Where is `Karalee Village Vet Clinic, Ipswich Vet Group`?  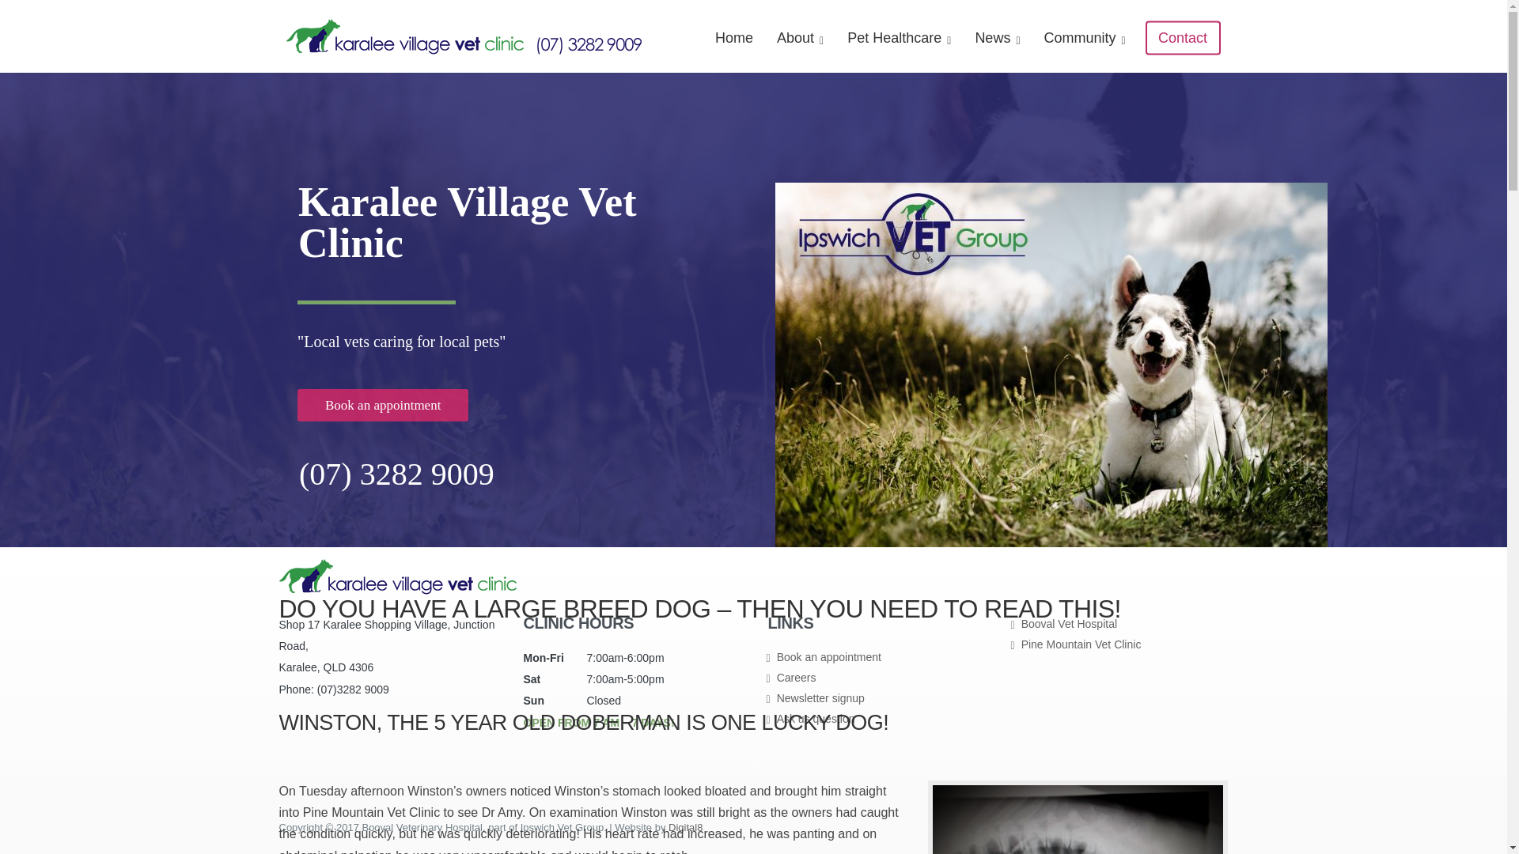 Karalee Village Vet Clinic, Ipswich Vet Group is located at coordinates (397, 590).